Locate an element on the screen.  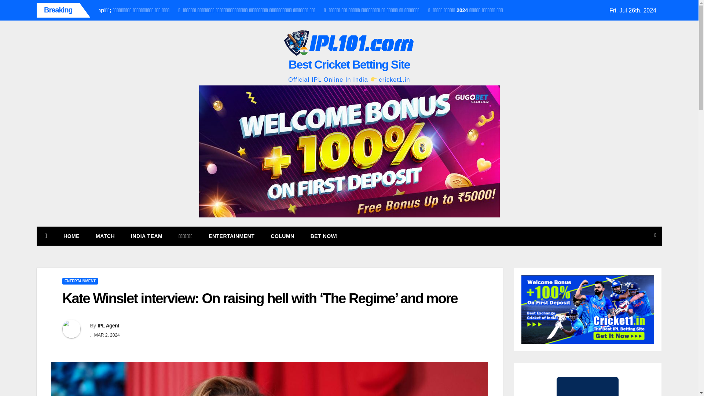
Home is located at coordinates (71, 236).